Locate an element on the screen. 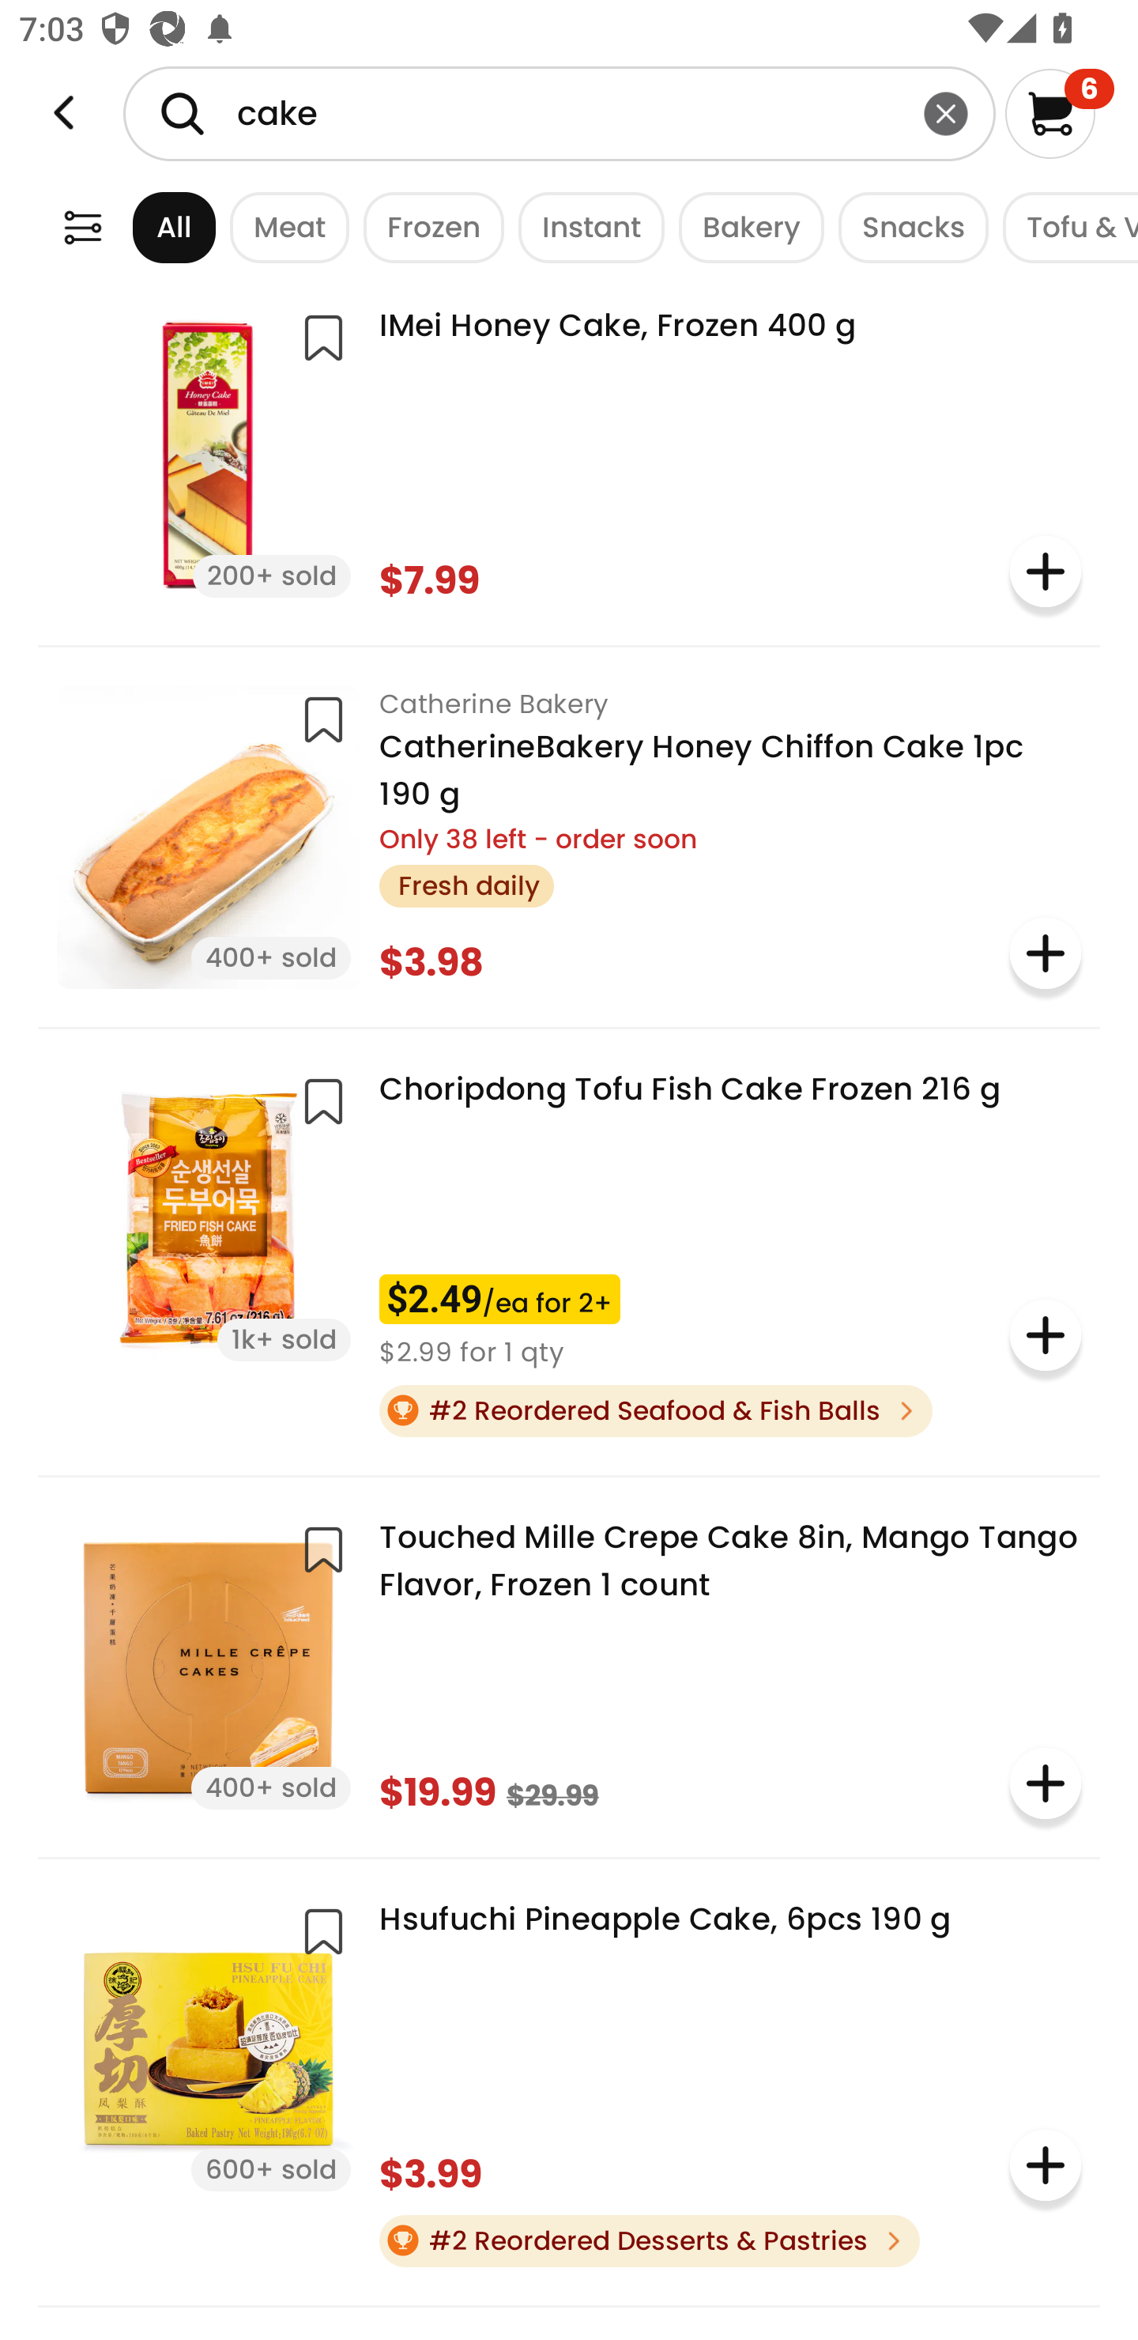 This screenshot has height=2340, width=1138. cake is located at coordinates (560, 113).